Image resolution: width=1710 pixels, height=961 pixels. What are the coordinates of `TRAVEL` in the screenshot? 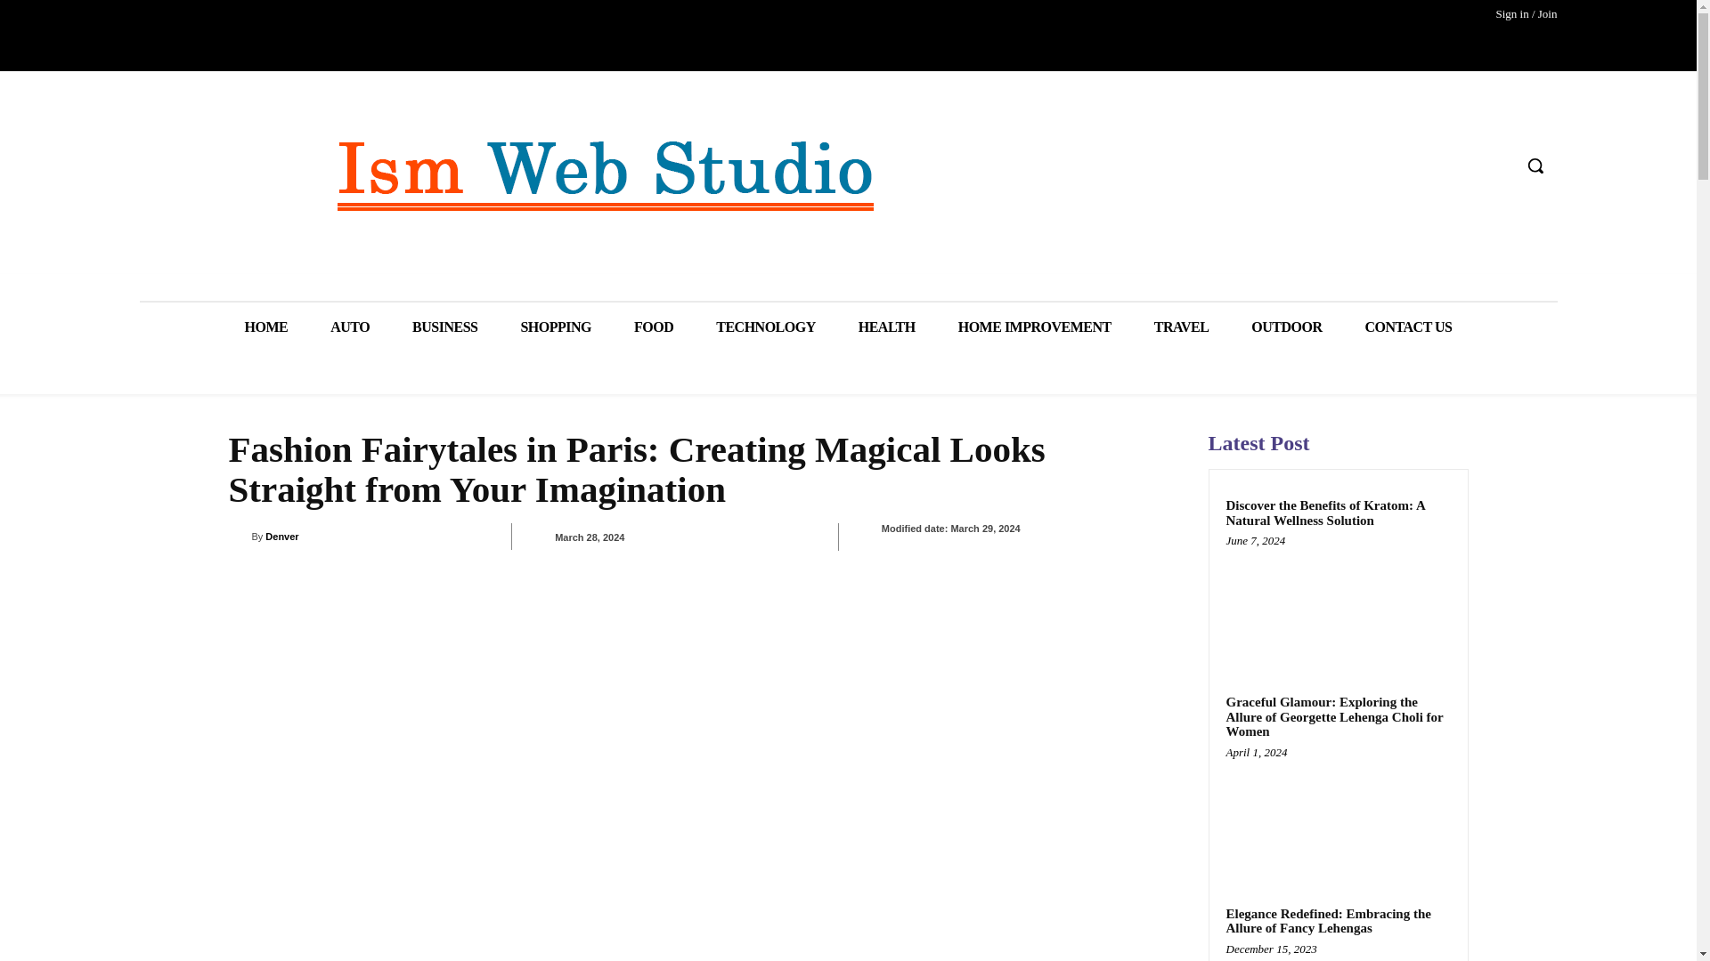 It's located at (1181, 327).